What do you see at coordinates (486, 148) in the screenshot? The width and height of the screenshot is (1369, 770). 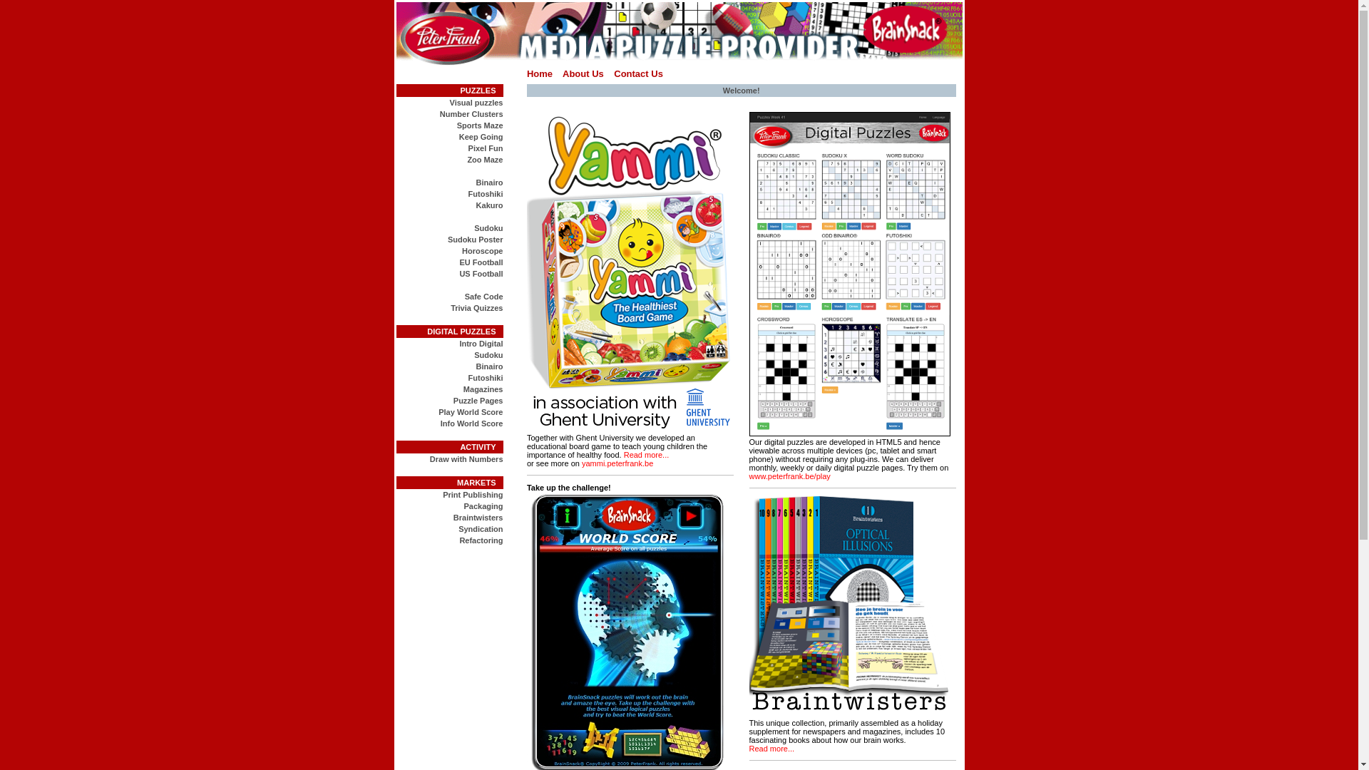 I see `Pixel Fun` at bounding box center [486, 148].